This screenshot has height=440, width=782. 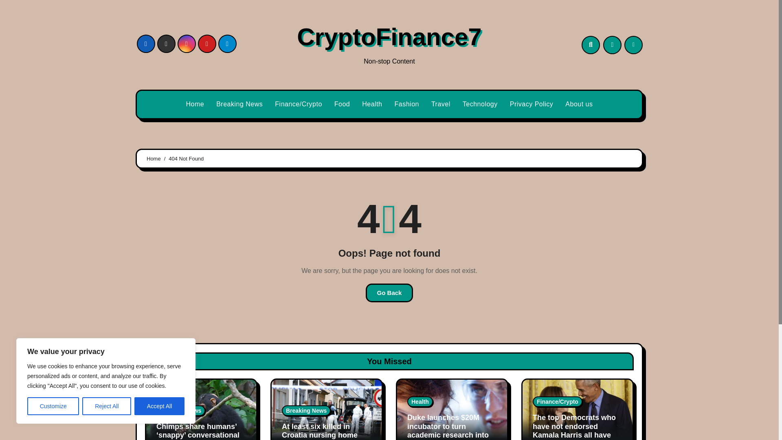 What do you see at coordinates (579, 104) in the screenshot?
I see `About us` at bounding box center [579, 104].